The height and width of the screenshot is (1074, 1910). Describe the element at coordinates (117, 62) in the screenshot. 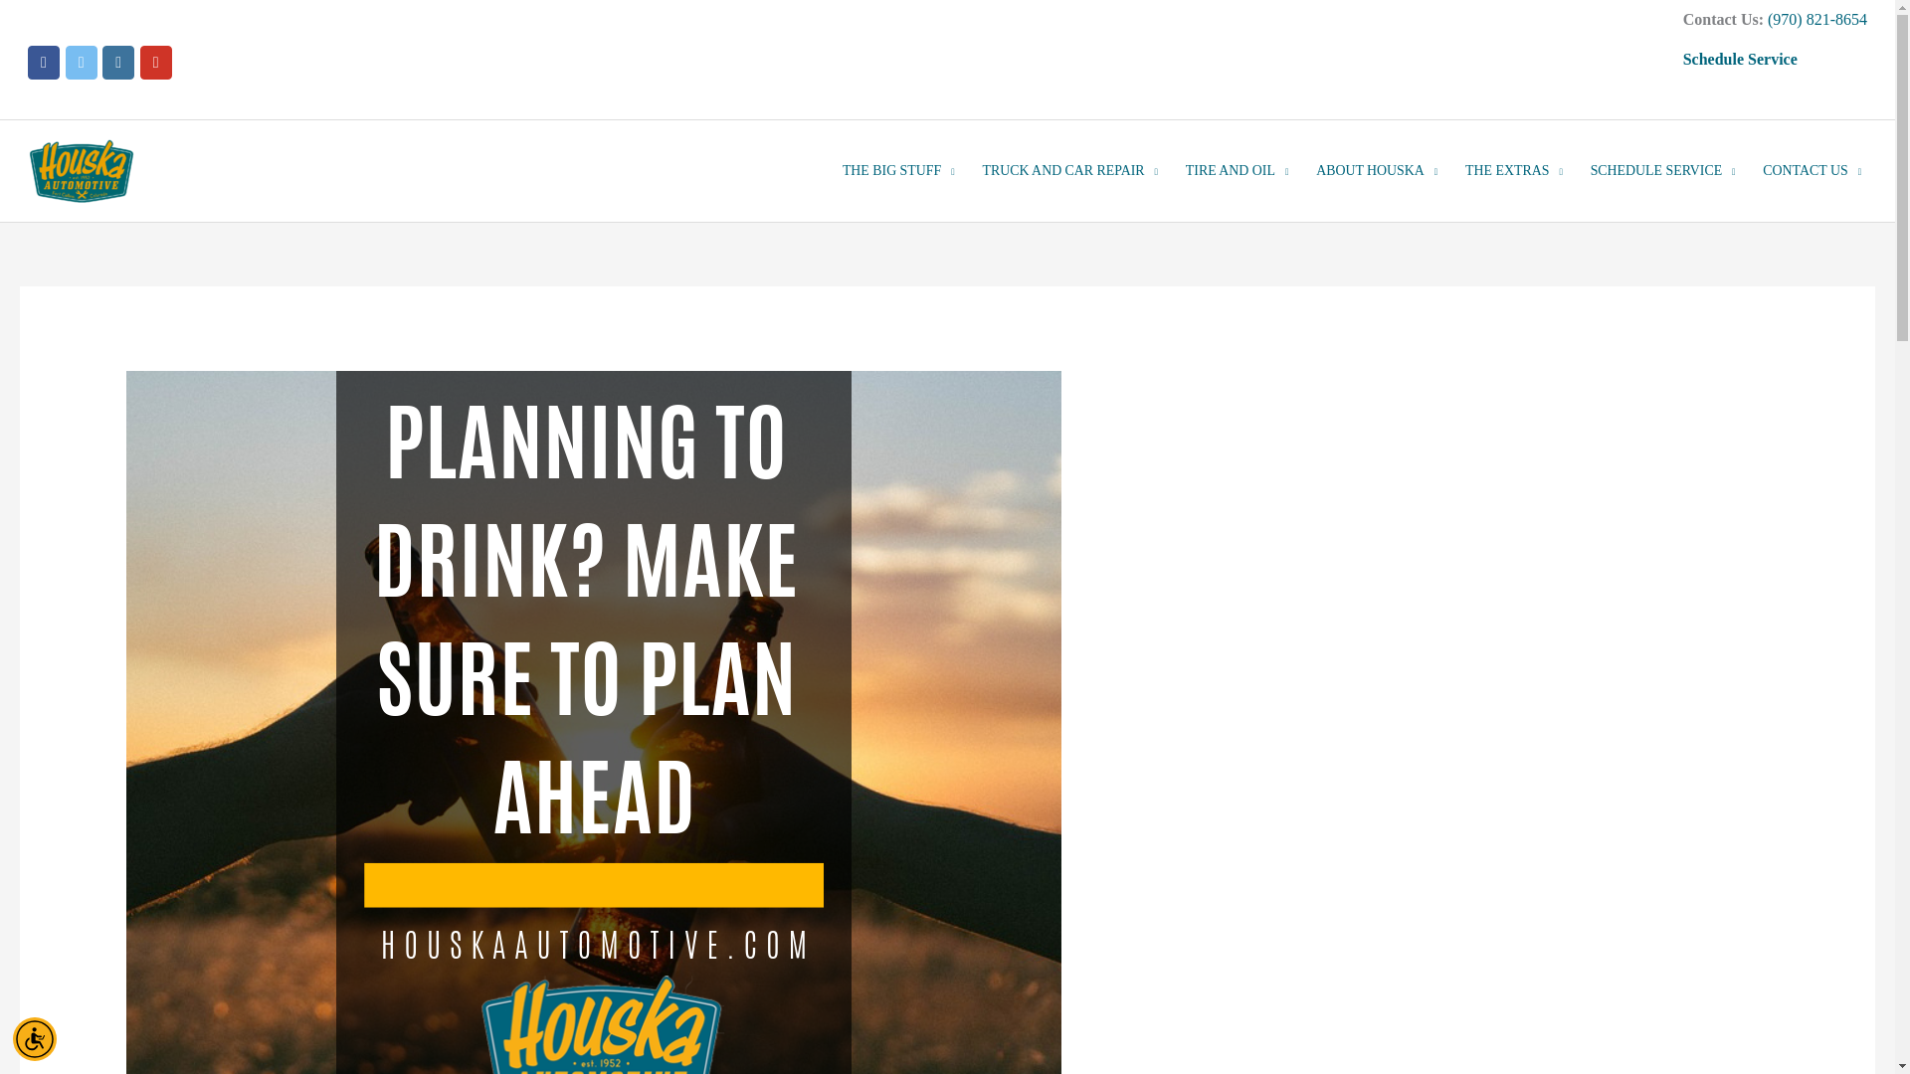

I see `Houska Automotive on Instagram` at that location.